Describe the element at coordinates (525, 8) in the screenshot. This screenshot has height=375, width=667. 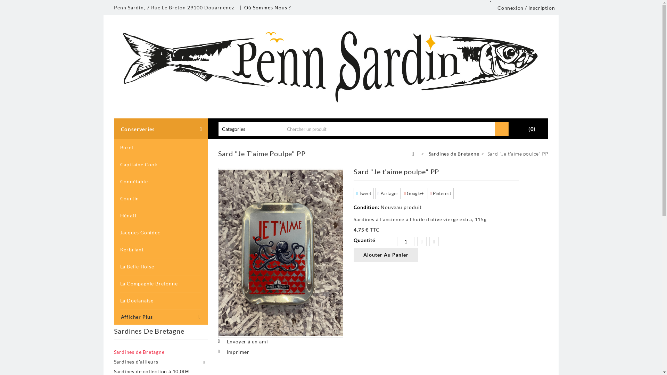
I see `Connexion / Inscription` at that location.